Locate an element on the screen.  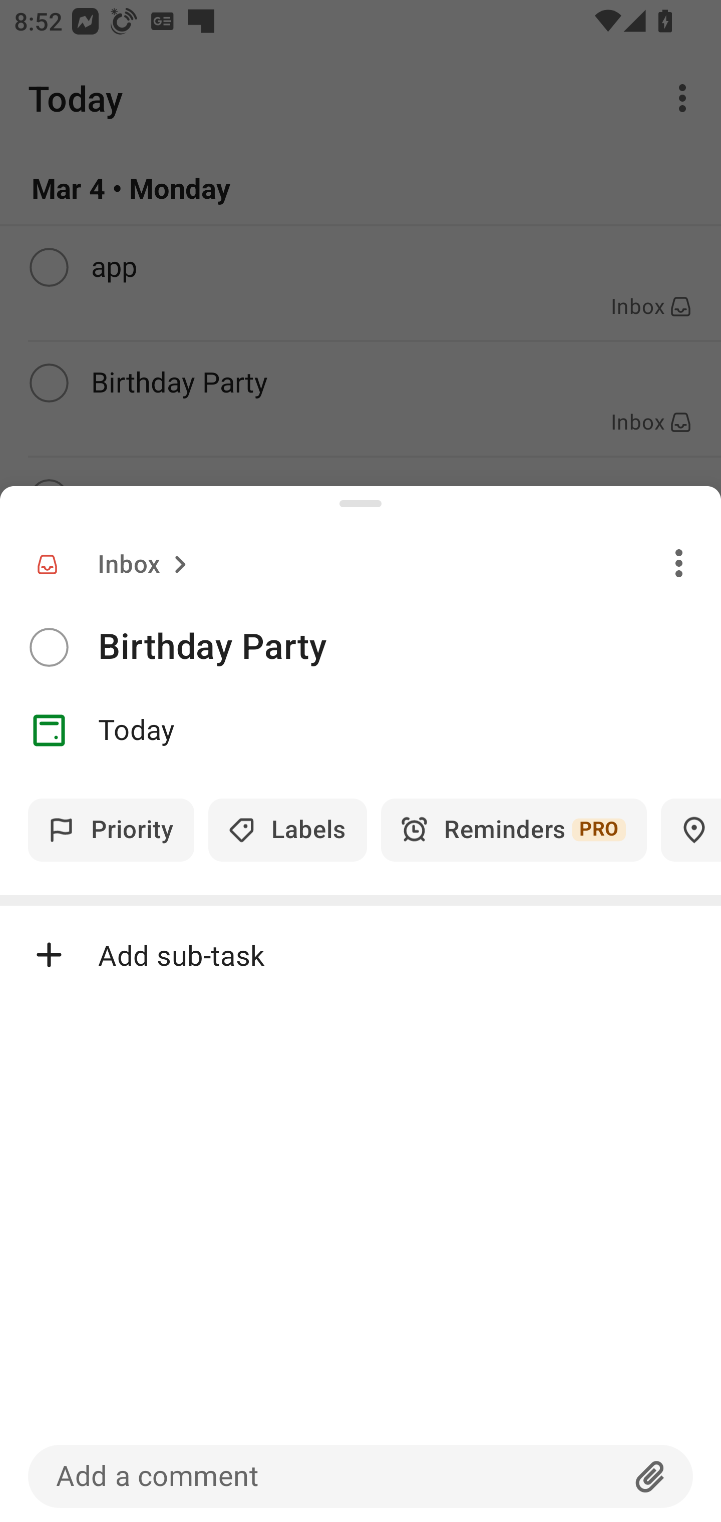
Birthday Party​ is located at coordinates (410, 647).